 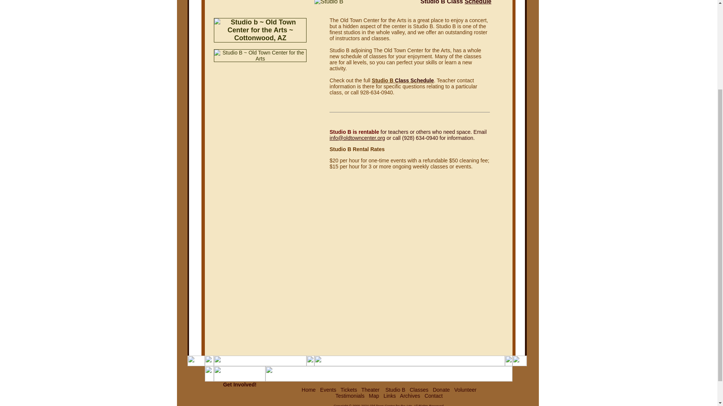 What do you see at coordinates (410, 395) in the screenshot?
I see `Archives` at bounding box center [410, 395].